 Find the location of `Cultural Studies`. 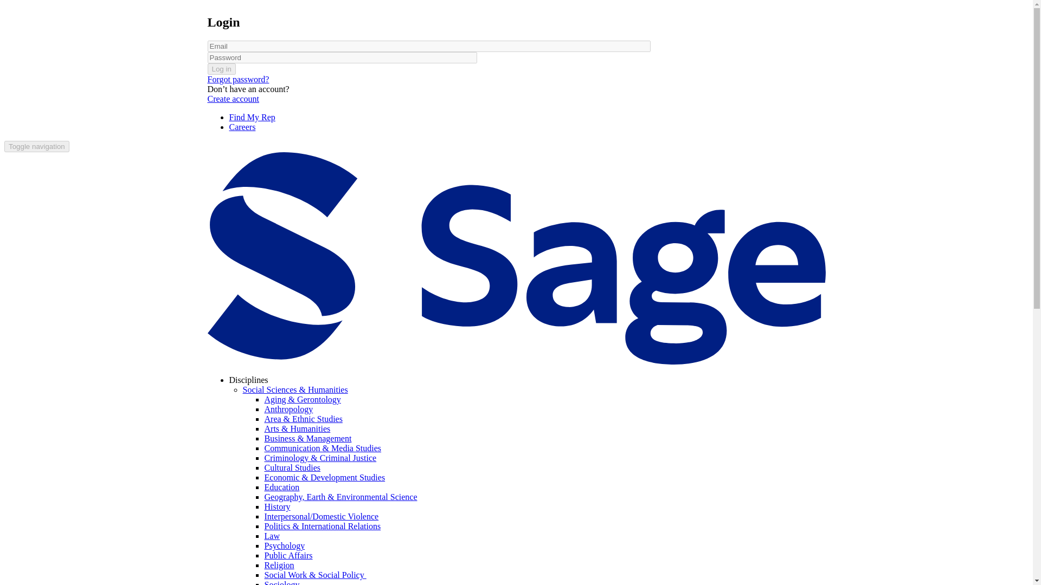

Cultural Studies is located at coordinates (292, 467).